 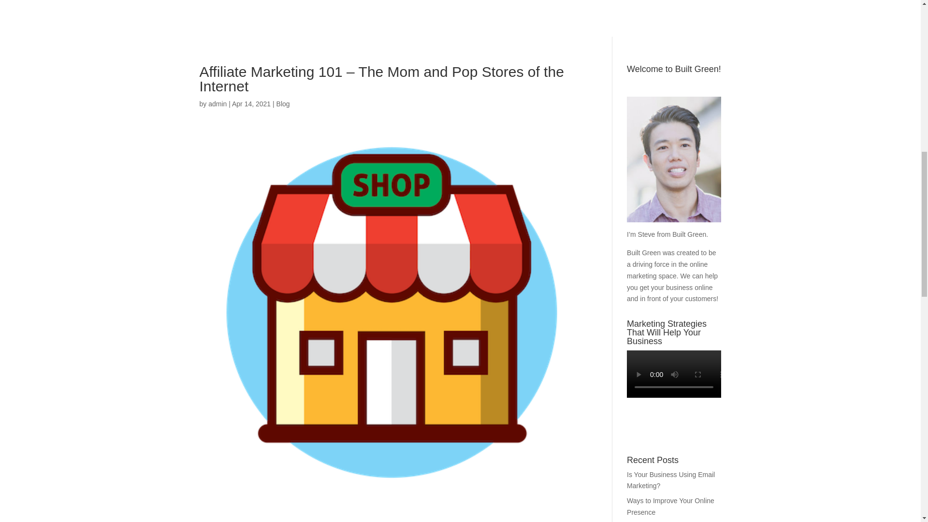 What do you see at coordinates (217, 103) in the screenshot?
I see `admin` at bounding box center [217, 103].